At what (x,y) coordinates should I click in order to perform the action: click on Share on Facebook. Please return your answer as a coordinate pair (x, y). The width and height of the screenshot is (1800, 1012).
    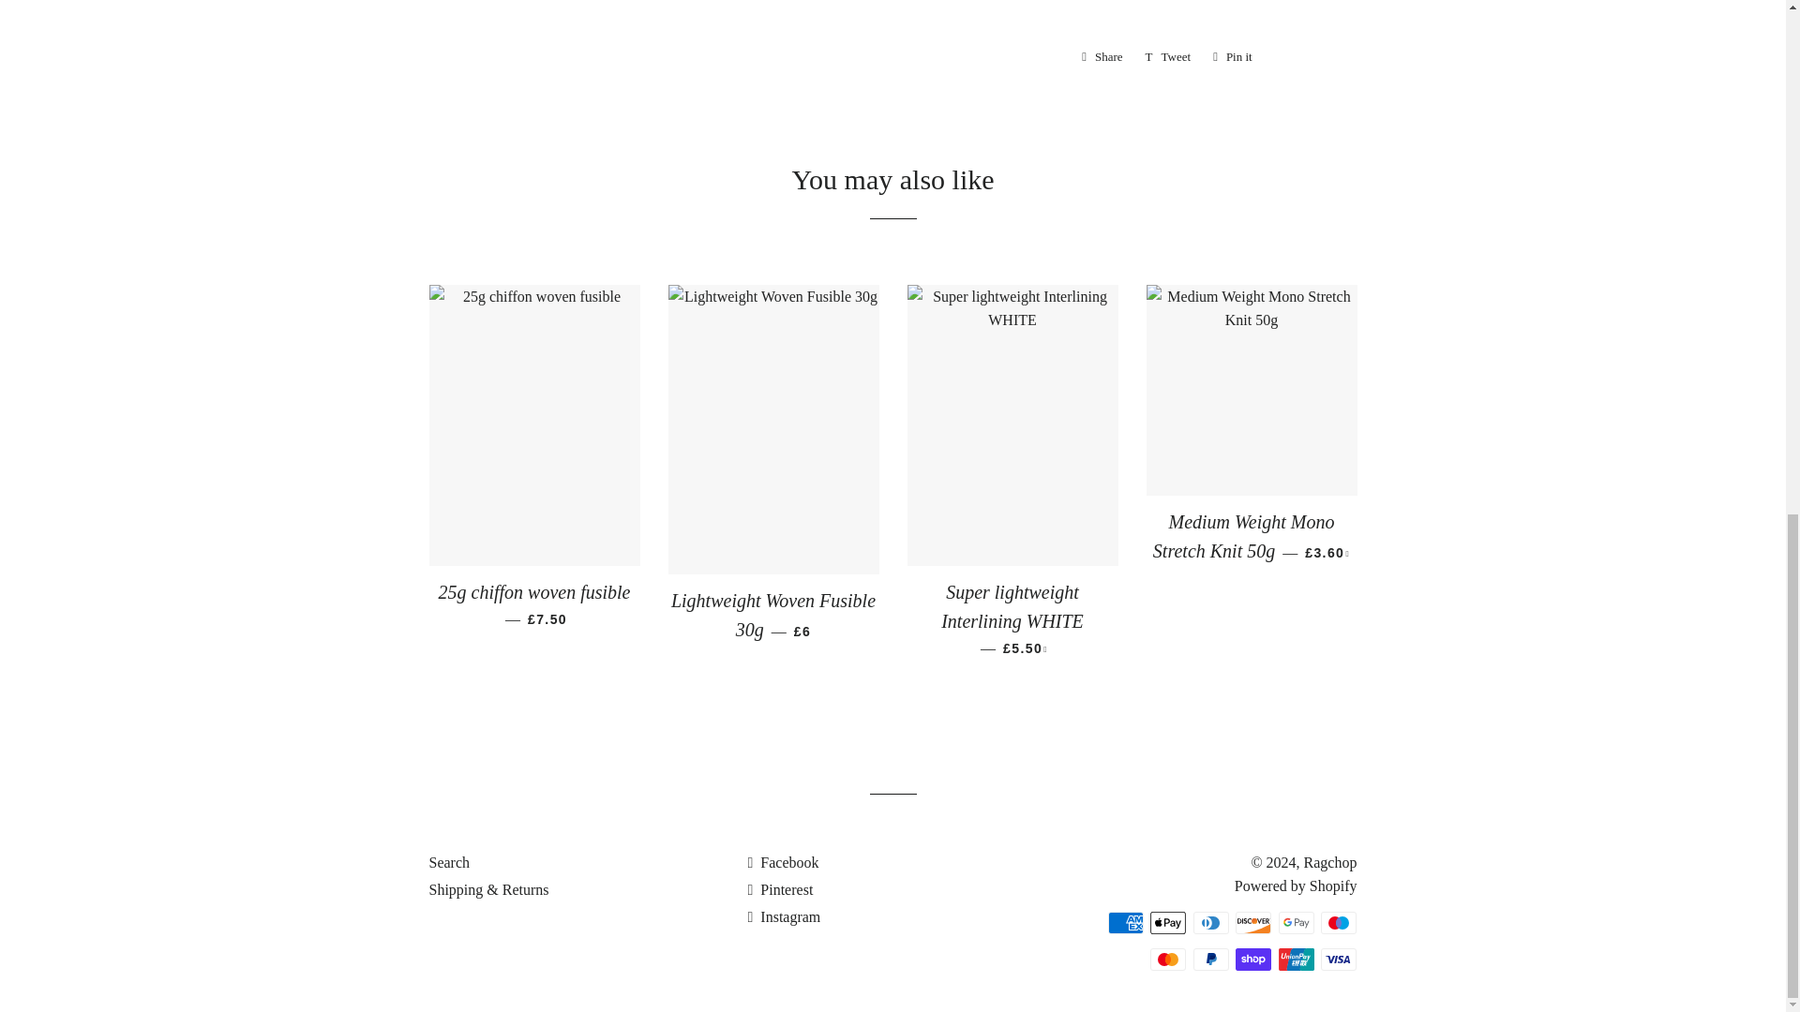
    Looking at the image, I should click on (1102, 56).